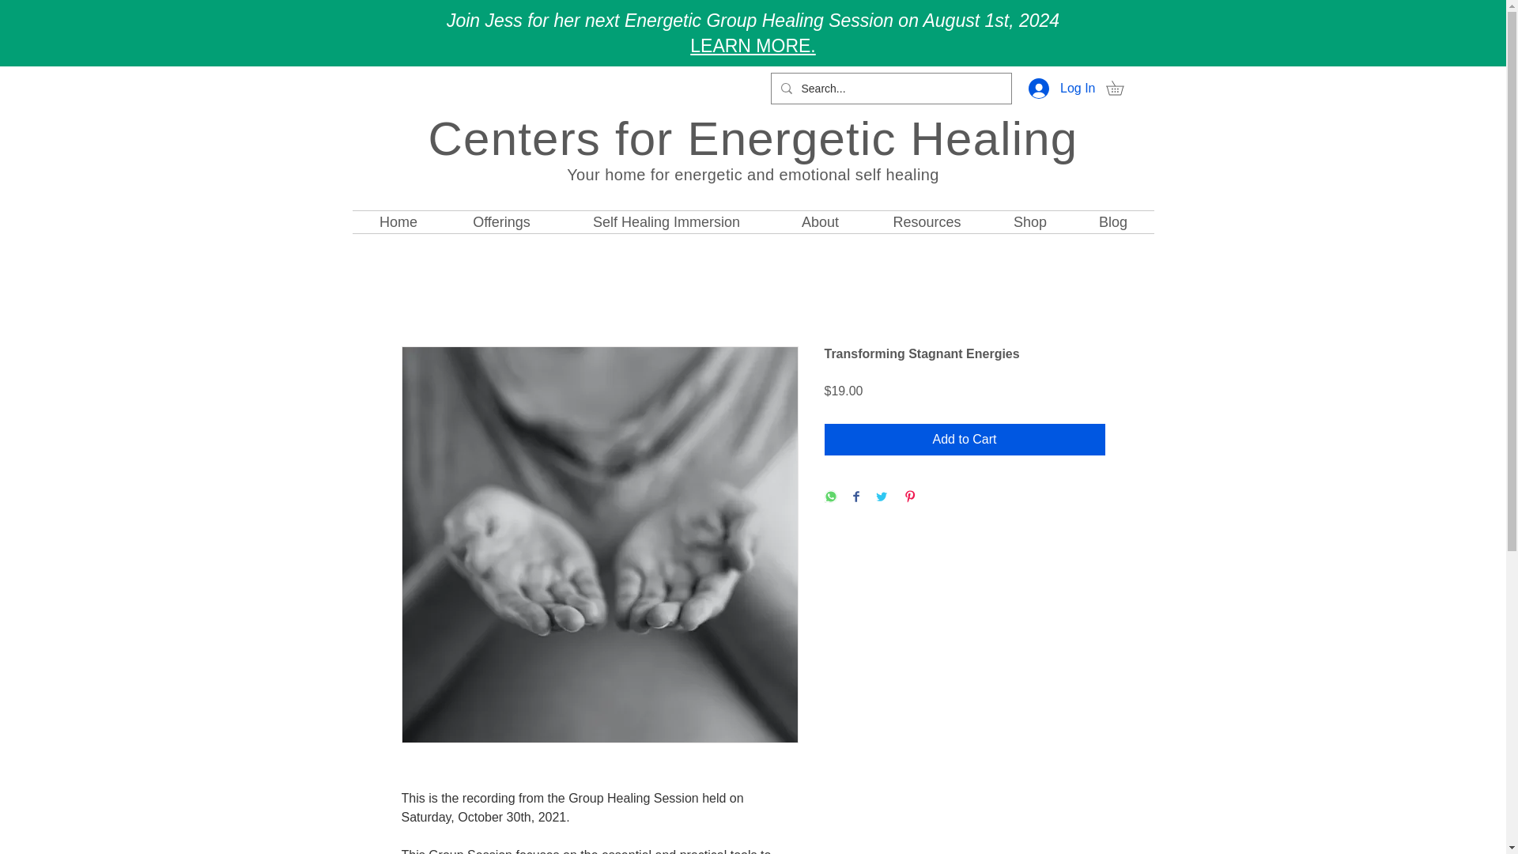 This screenshot has height=854, width=1518. Describe the element at coordinates (493, 138) in the screenshot. I see `Cente` at that location.